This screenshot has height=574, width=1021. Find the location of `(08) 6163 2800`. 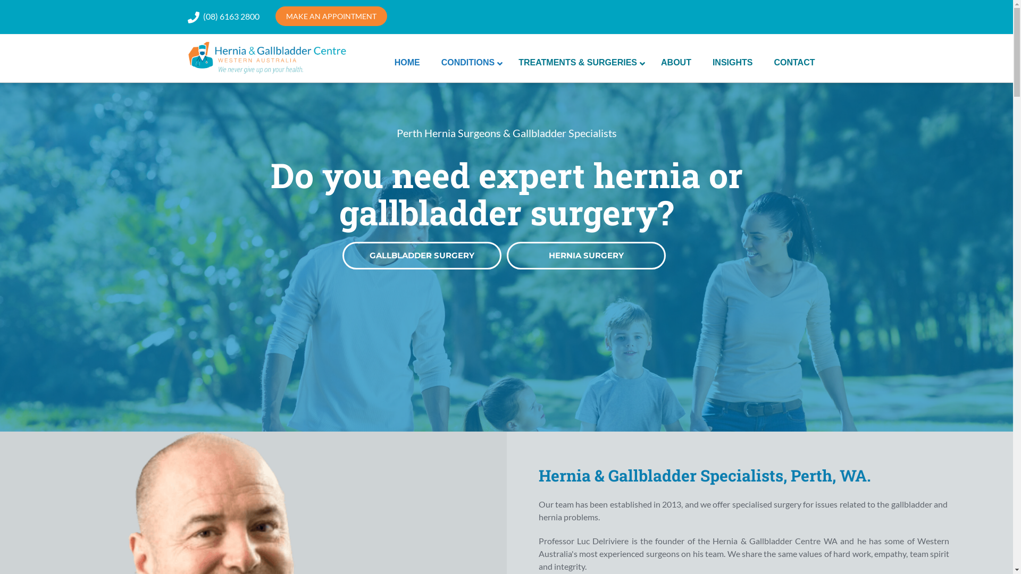

(08) 6163 2800 is located at coordinates (231, 16).